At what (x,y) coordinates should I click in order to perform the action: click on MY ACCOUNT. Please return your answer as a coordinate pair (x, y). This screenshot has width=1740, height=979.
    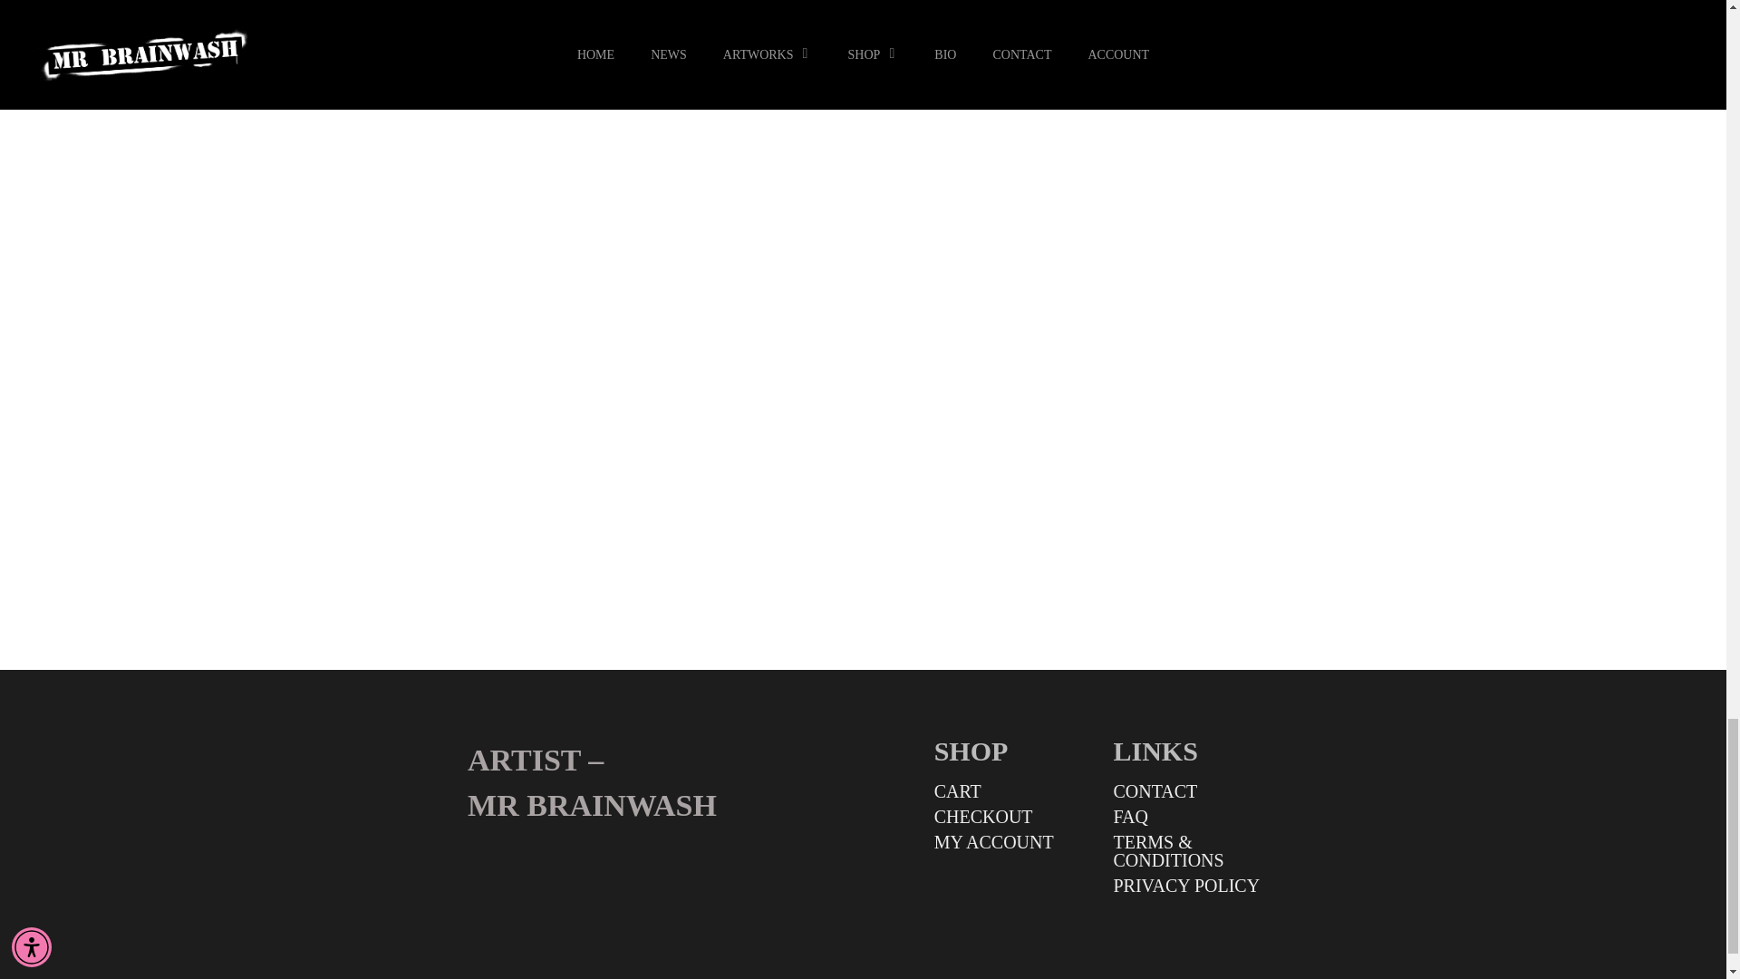
    Looking at the image, I should click on (1015, 841).